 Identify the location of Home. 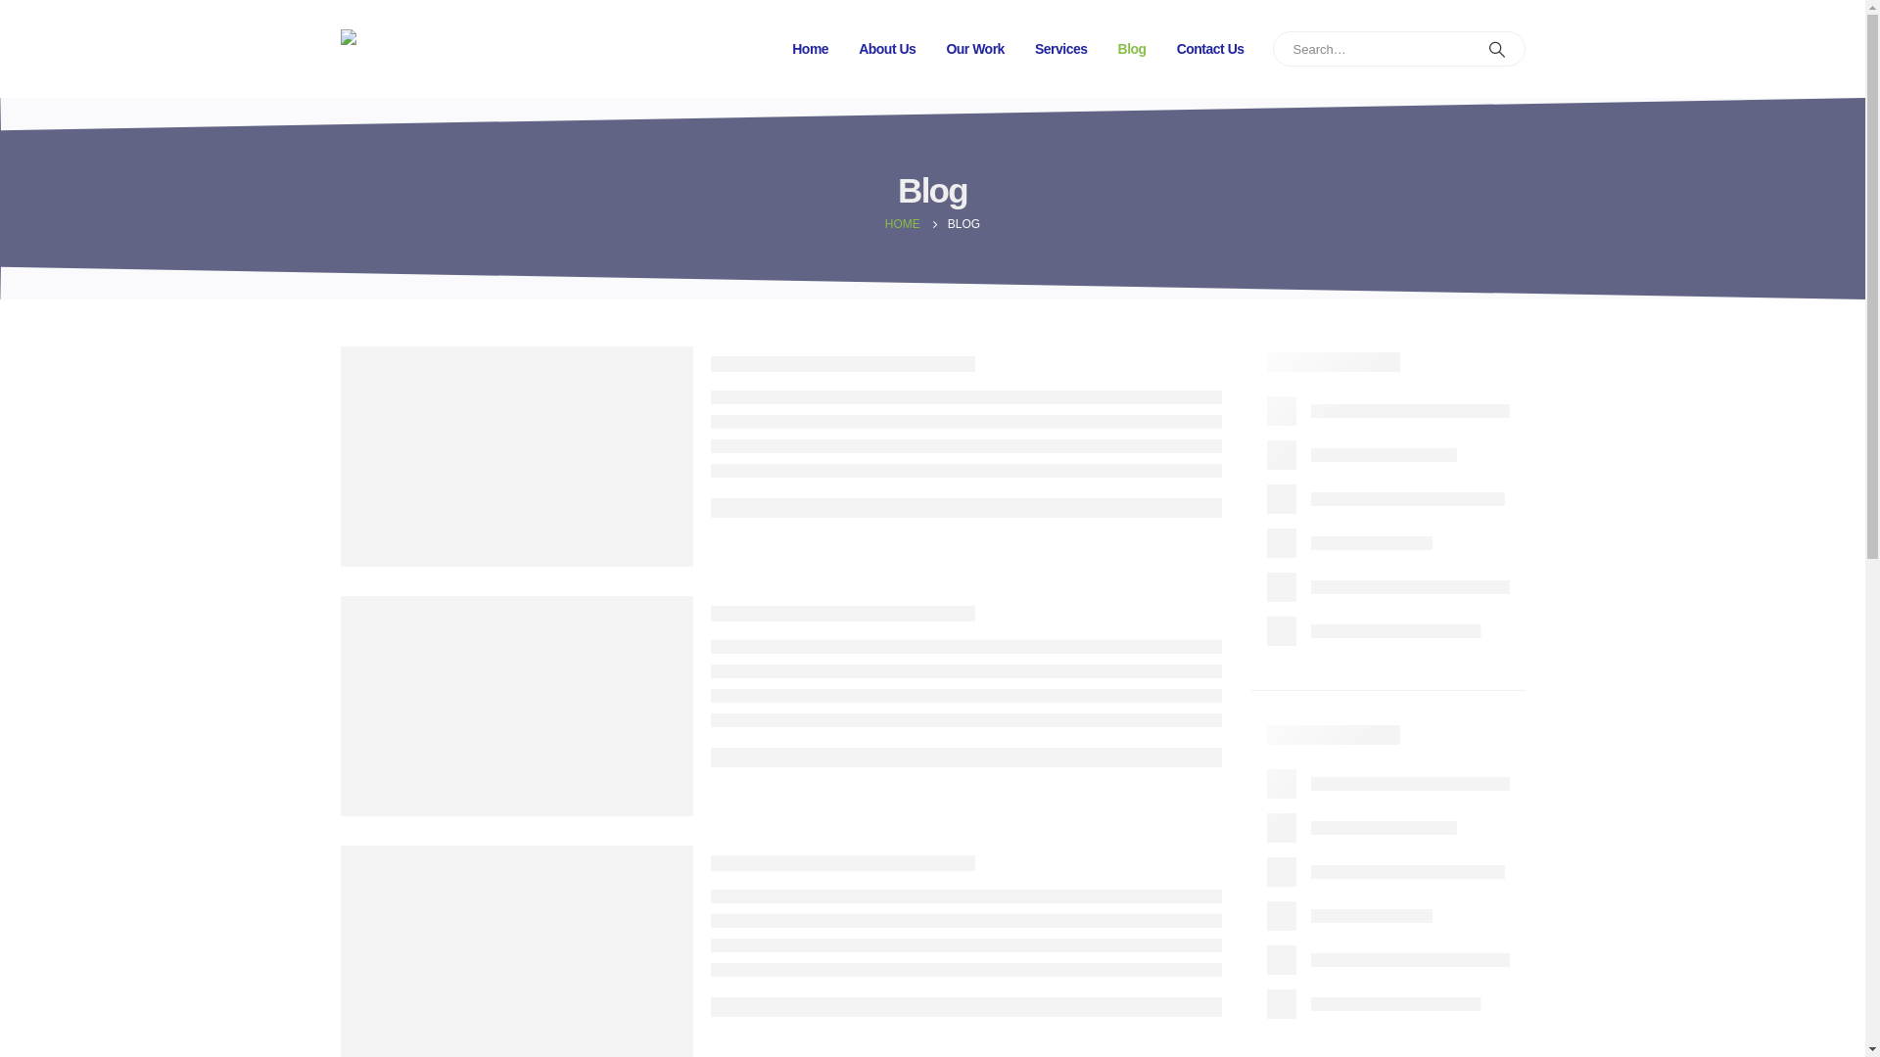
(811, 49).